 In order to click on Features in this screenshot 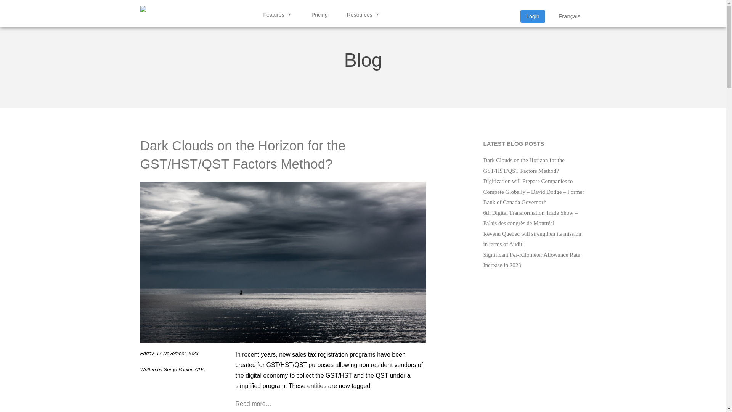, I will do `click(279, 15)`.